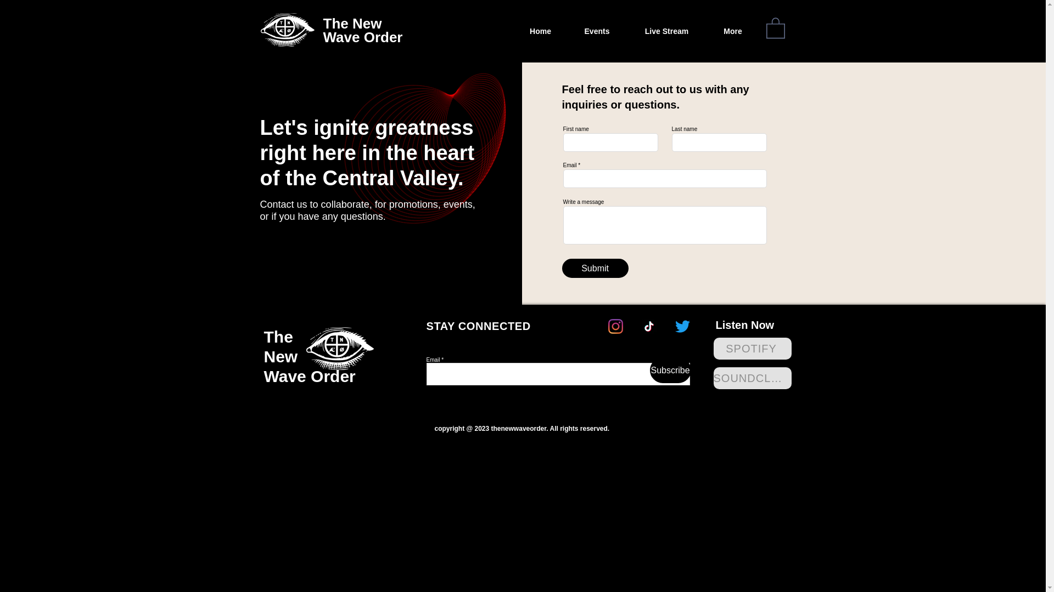 The width and height of the screenshot is (1054, 592). Describe the element at coordinates (671, 370) in the screenshot. I see `Subscribe` at that location.